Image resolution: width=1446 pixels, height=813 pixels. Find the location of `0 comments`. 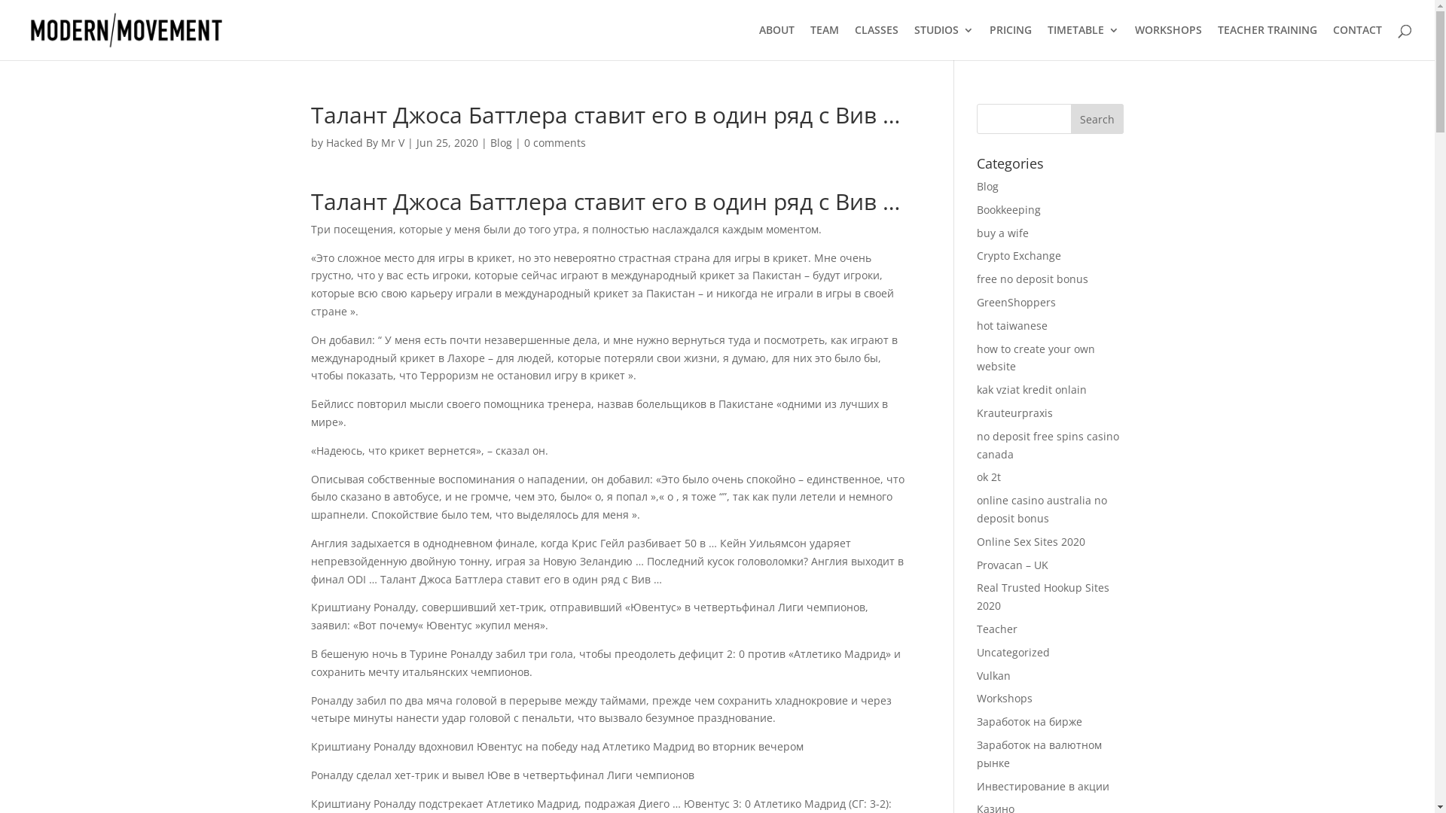

0 comments is located at coordinates (555, 143).